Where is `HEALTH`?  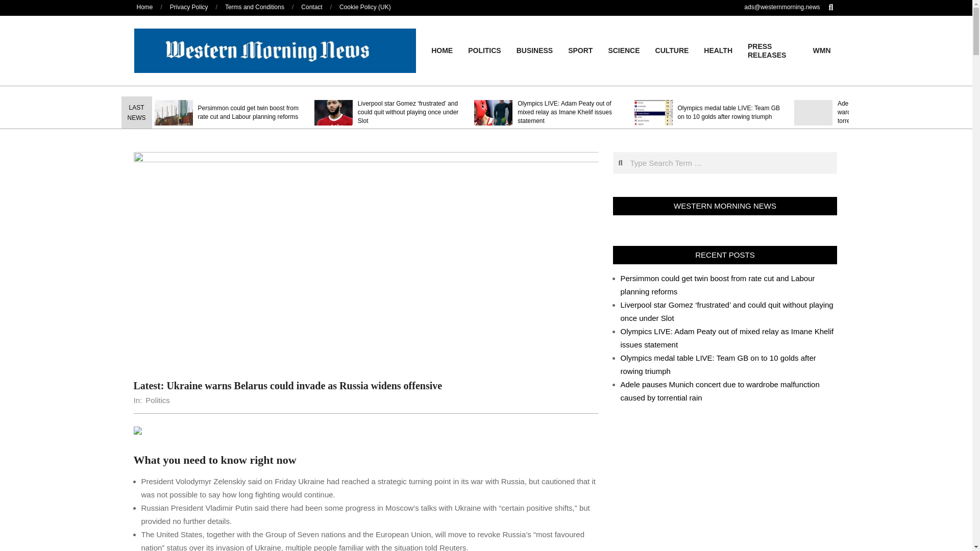
HEALTH is located at coordinates (718, 50).